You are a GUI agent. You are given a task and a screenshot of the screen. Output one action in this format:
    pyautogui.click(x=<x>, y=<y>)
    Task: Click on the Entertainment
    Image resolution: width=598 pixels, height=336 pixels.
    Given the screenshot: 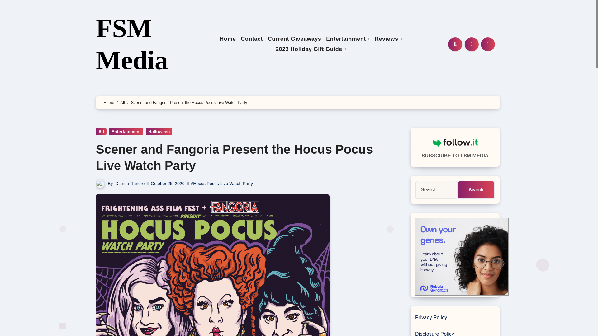 What is the action you would take?
    pyautogui.click(x=348, y=39)
    